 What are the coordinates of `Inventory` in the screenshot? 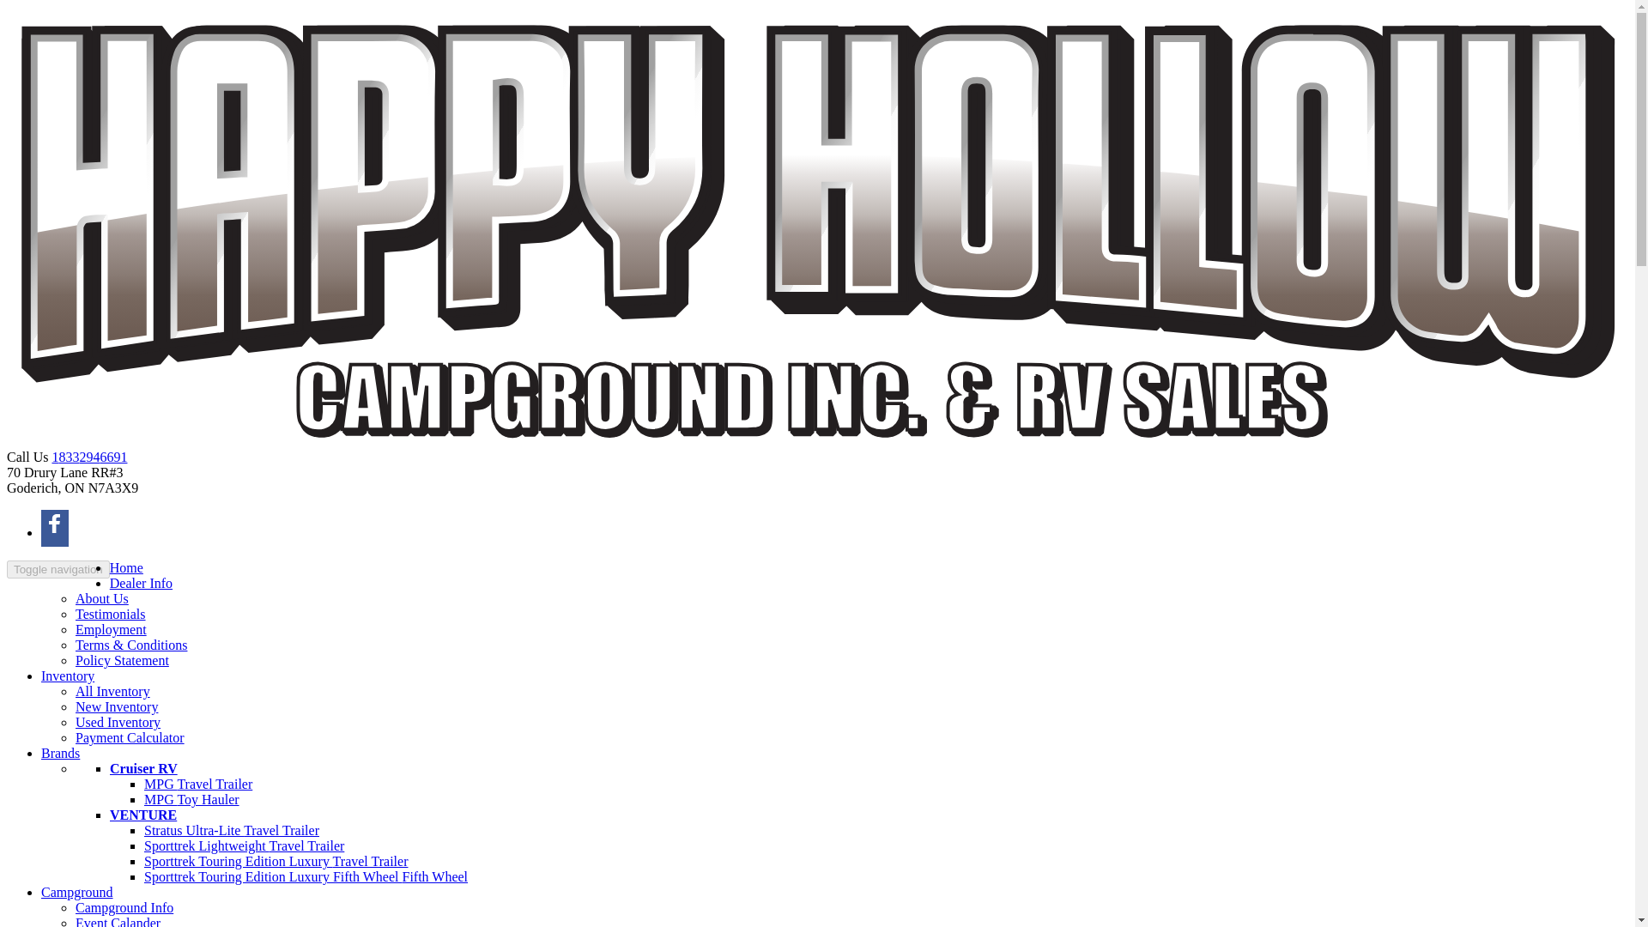 It's located at (67, 675).